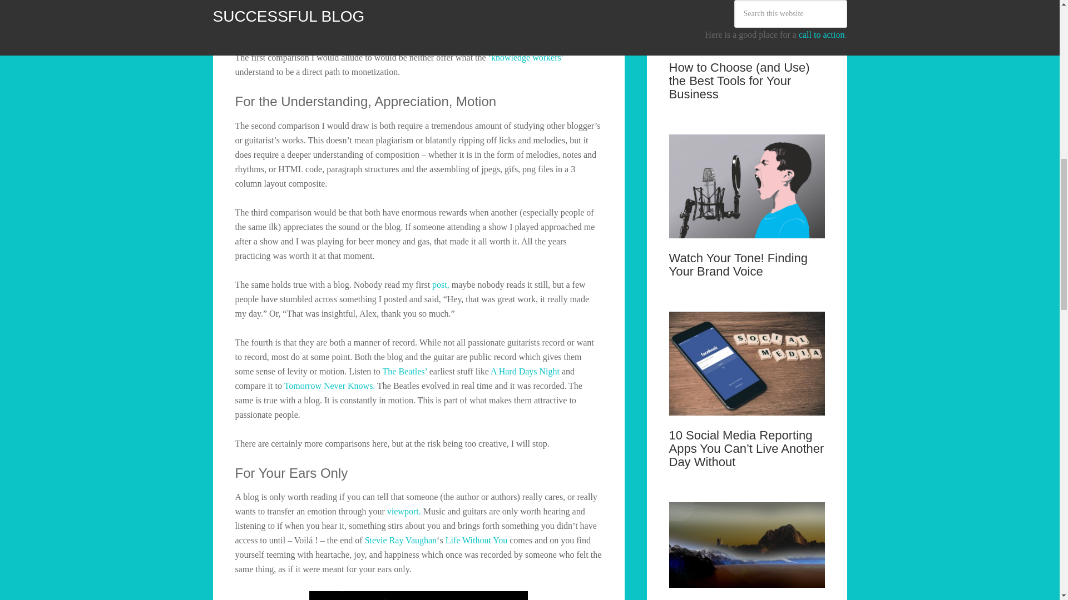 This screenshot has height=600, width=1068. I want to click on A Hard Days Night, so click(525, 371).